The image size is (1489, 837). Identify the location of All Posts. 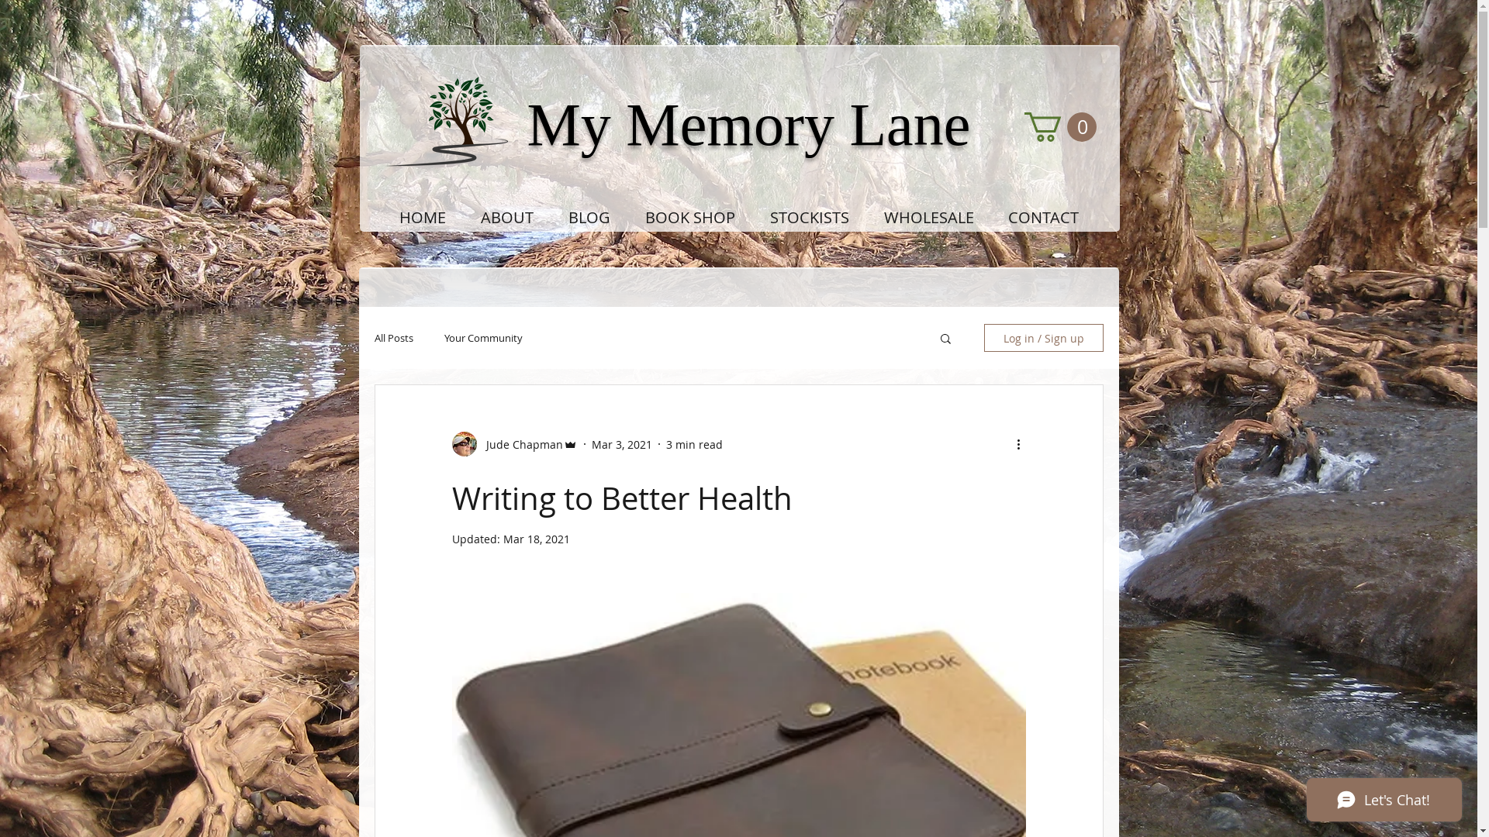
(393, 338).